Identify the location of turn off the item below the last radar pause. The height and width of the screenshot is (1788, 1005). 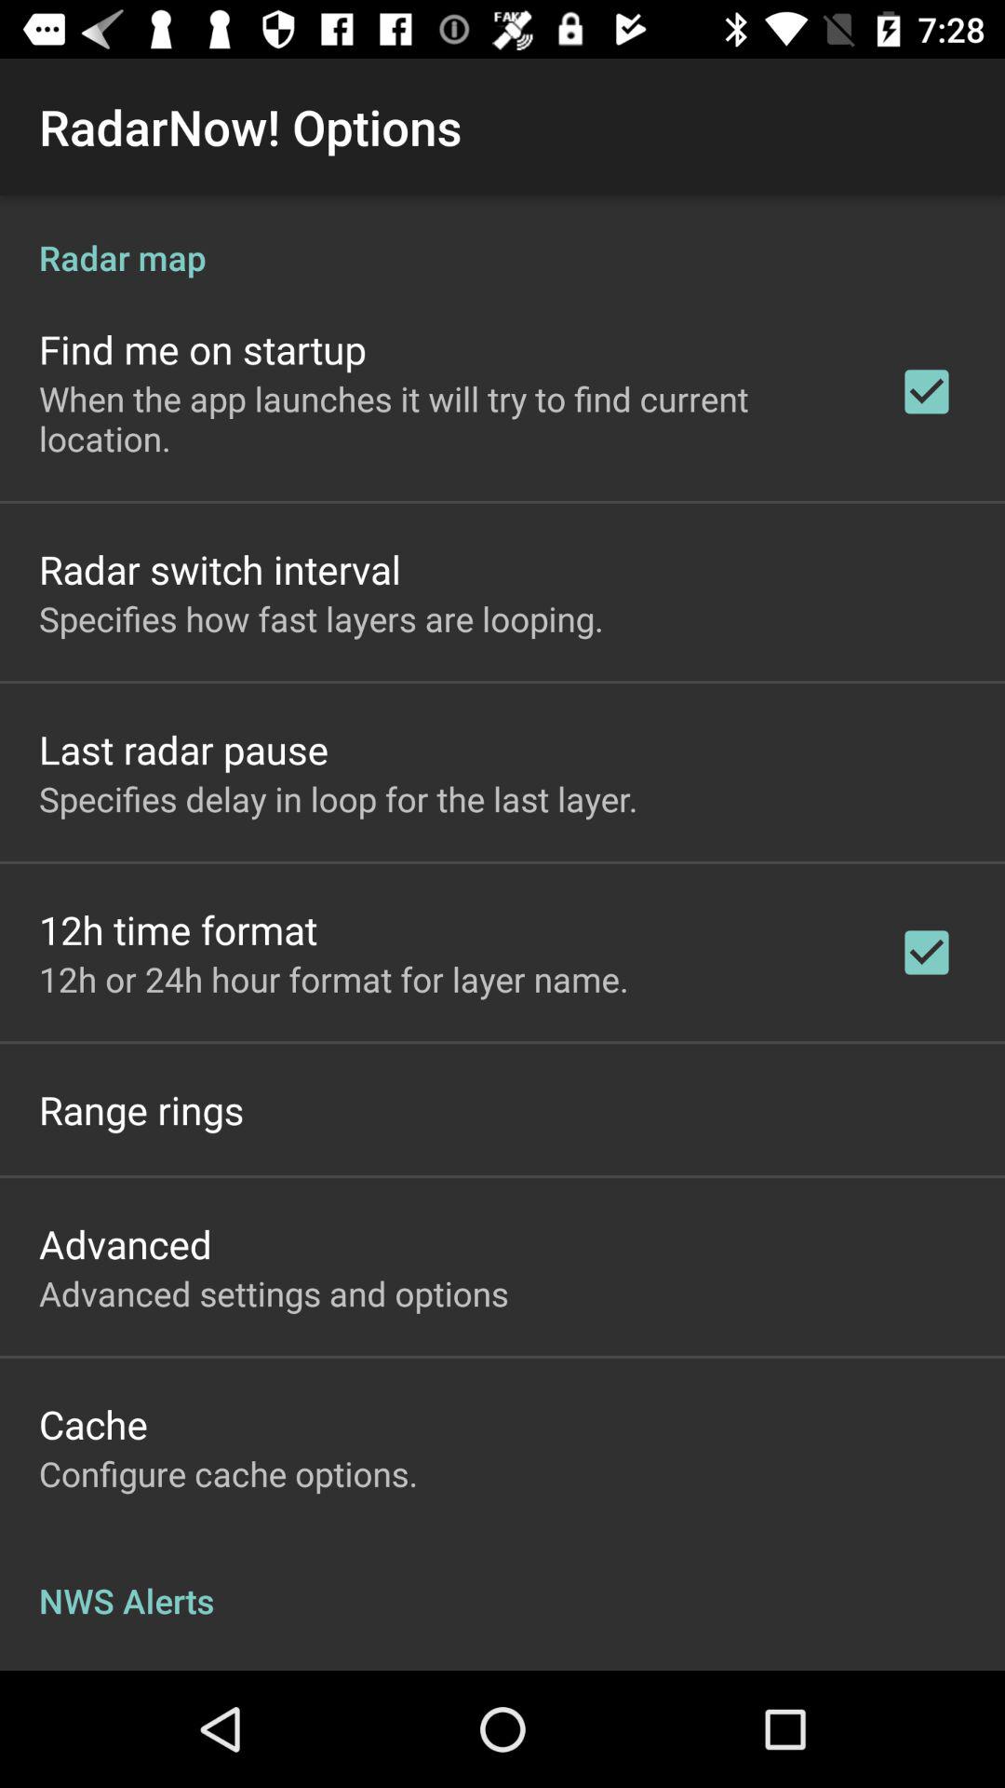
(339, 799).